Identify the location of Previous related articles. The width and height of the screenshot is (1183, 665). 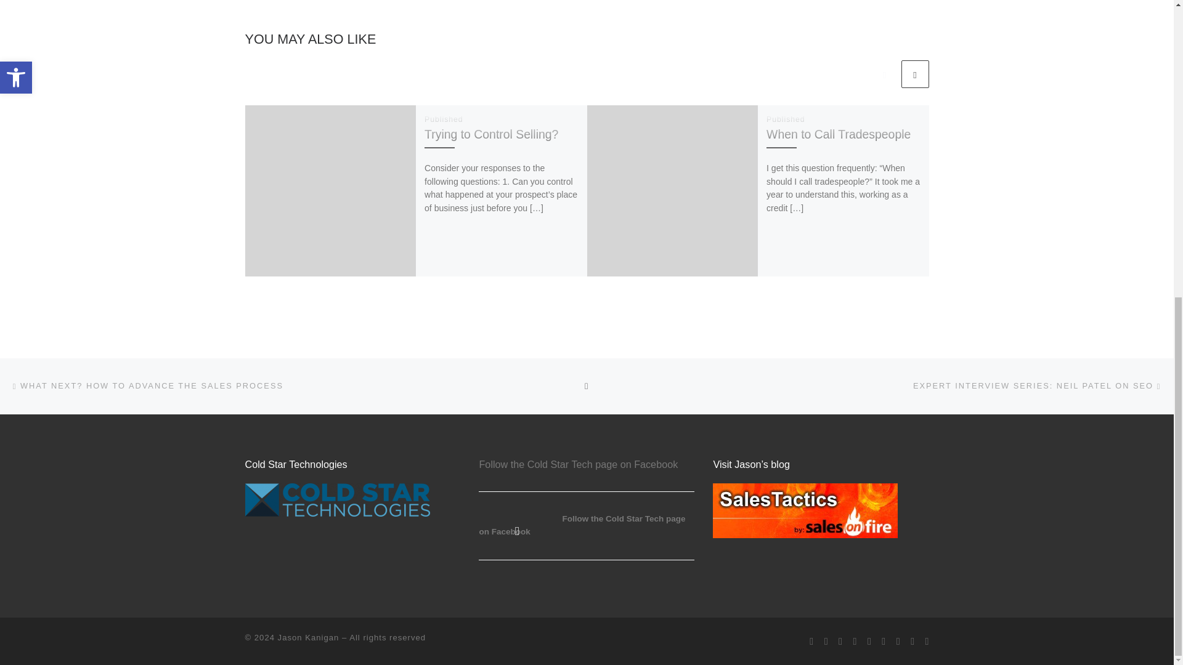
(884, 74).